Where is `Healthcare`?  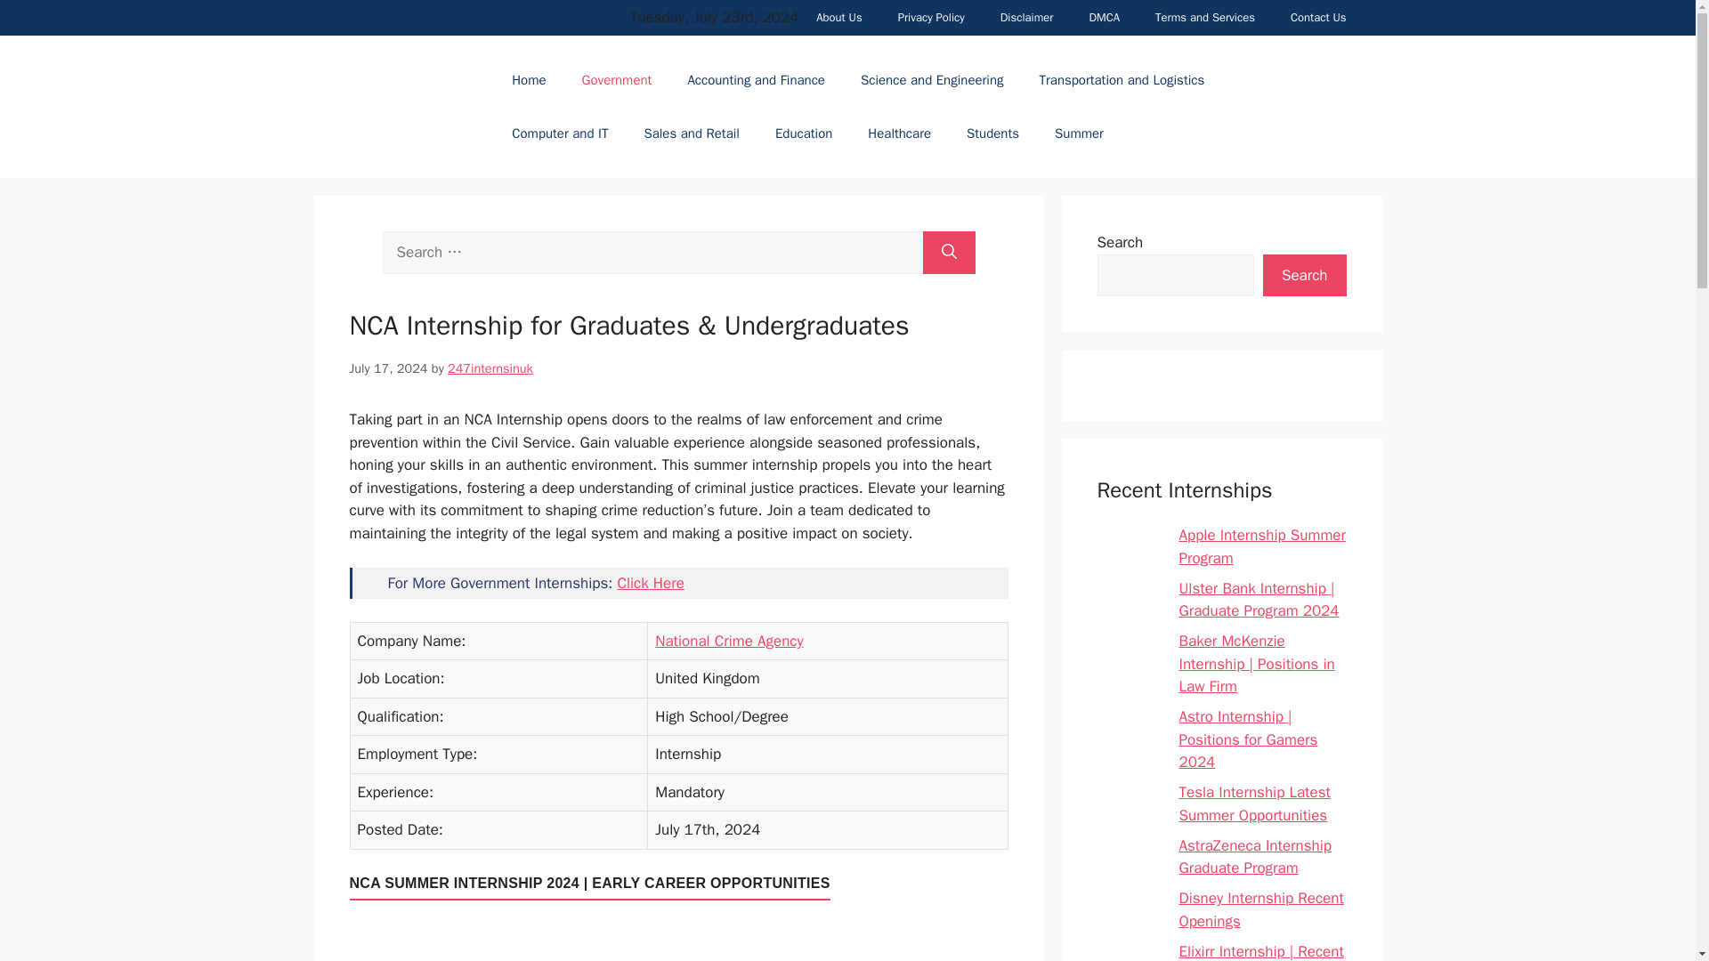
Healthcare is located at coordinates (899, 133).